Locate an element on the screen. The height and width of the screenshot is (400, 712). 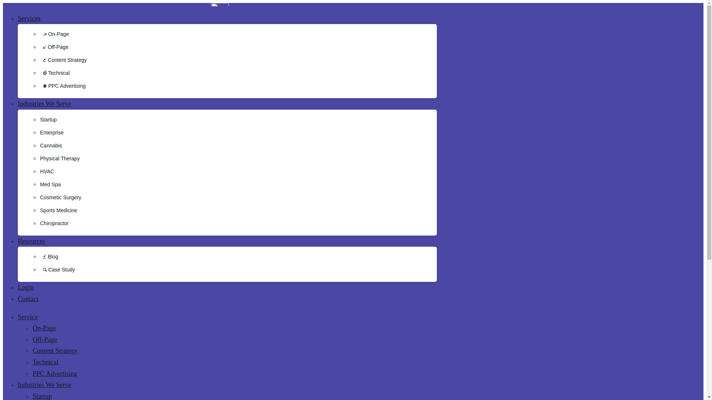
Blog is located at coordinates (49, 256).